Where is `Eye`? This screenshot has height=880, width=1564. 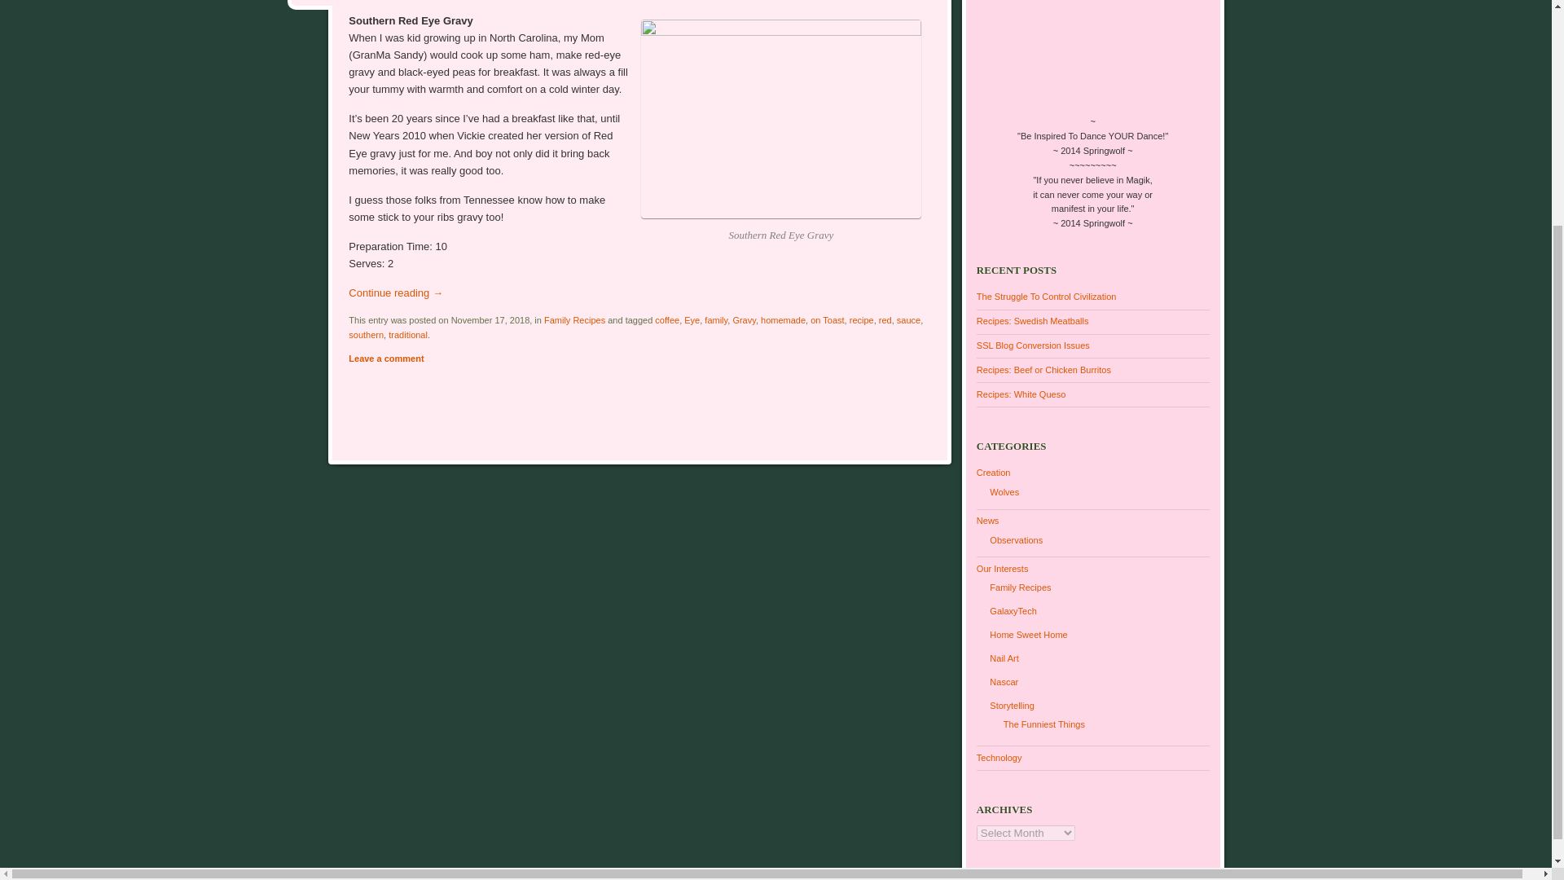
Eye is located at coordinates (692, 319).